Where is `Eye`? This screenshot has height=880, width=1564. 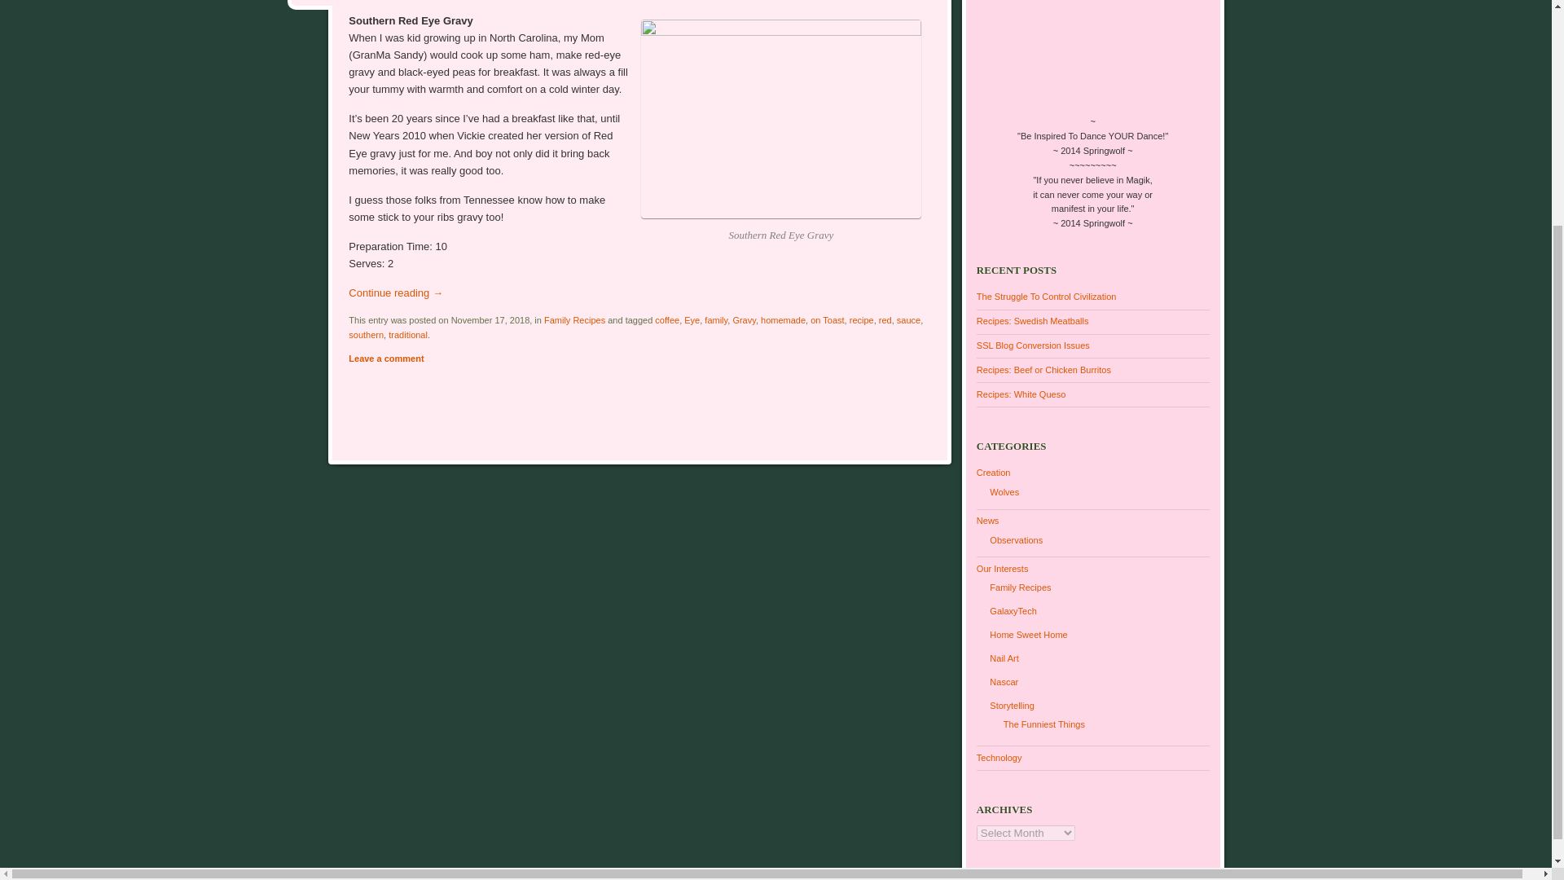
Eye is located at coordinates (692, 319).